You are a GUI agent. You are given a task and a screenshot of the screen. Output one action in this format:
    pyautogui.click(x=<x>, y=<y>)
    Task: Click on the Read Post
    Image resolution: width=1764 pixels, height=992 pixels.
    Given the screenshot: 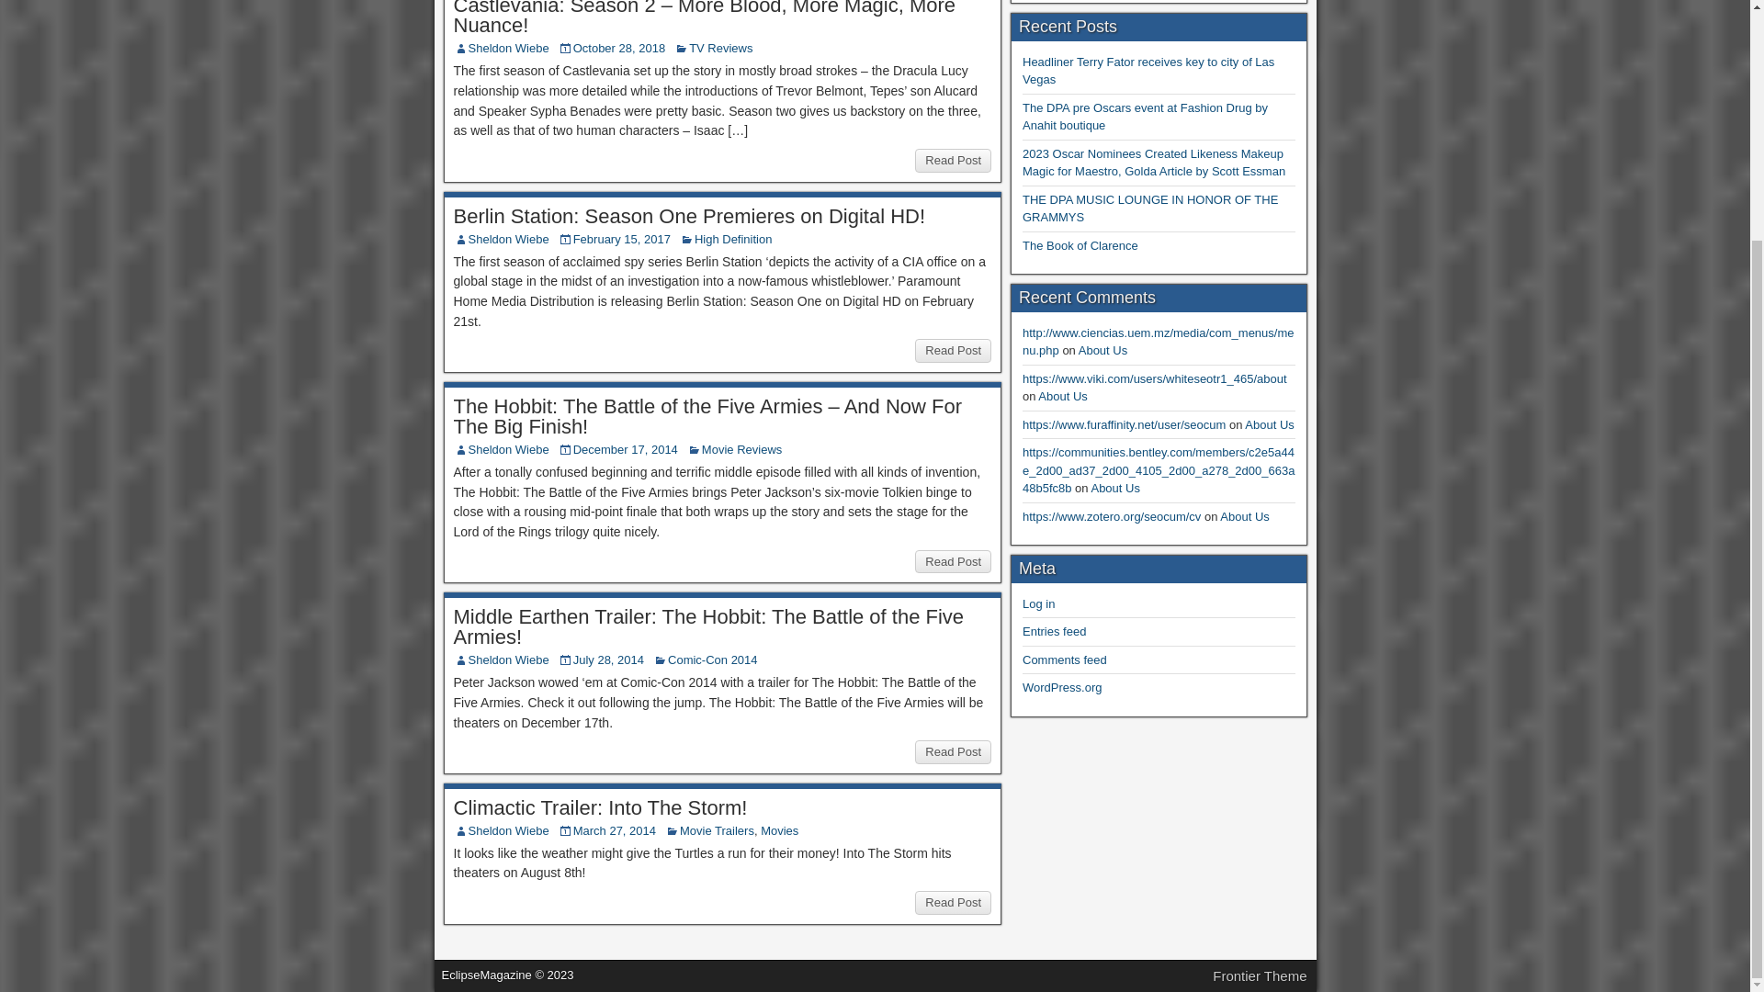 What is the action you would take?
    pyautogui.click(x=954, y=902)
    